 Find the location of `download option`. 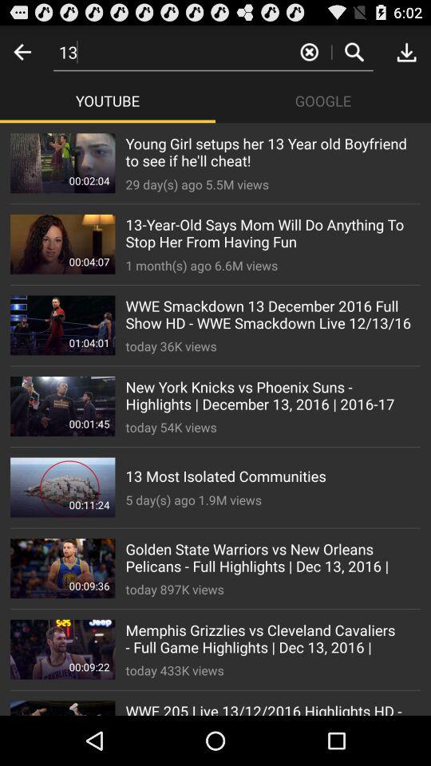

download option is located at coordinates (406, 51).